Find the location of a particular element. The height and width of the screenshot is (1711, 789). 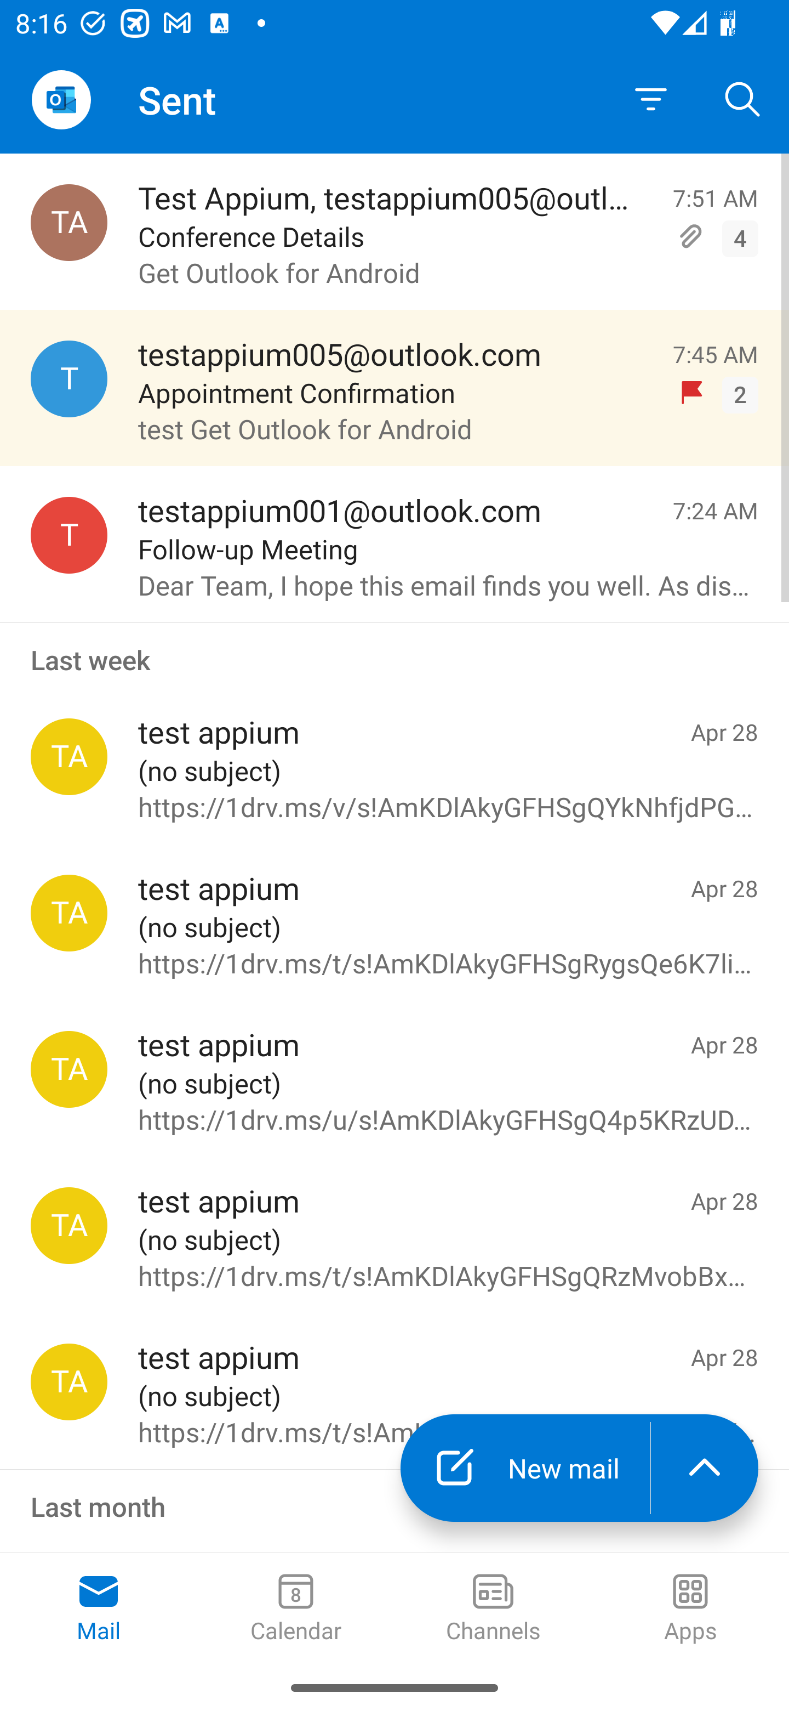

New mail is located at coordinates (525, 1468).